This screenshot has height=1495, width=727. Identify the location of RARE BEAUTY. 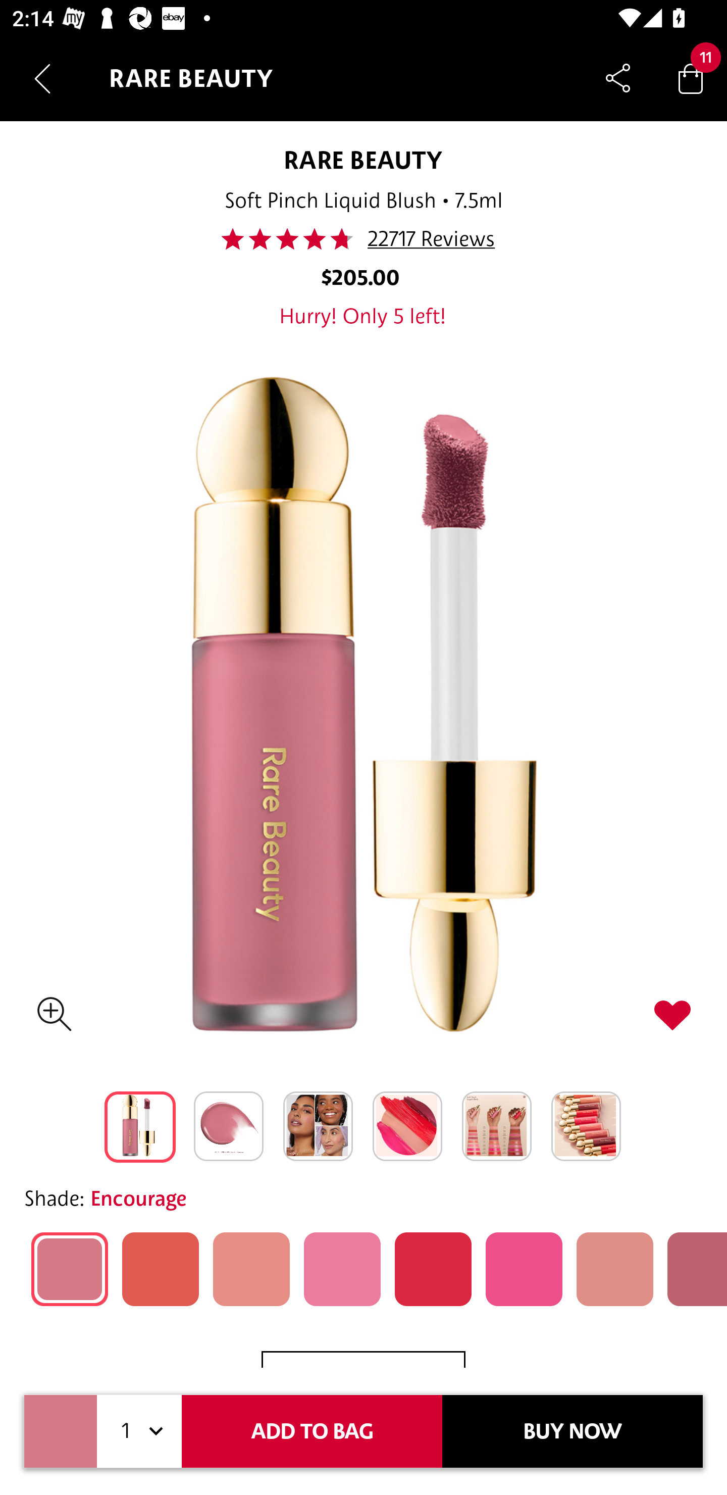
(363, 160).